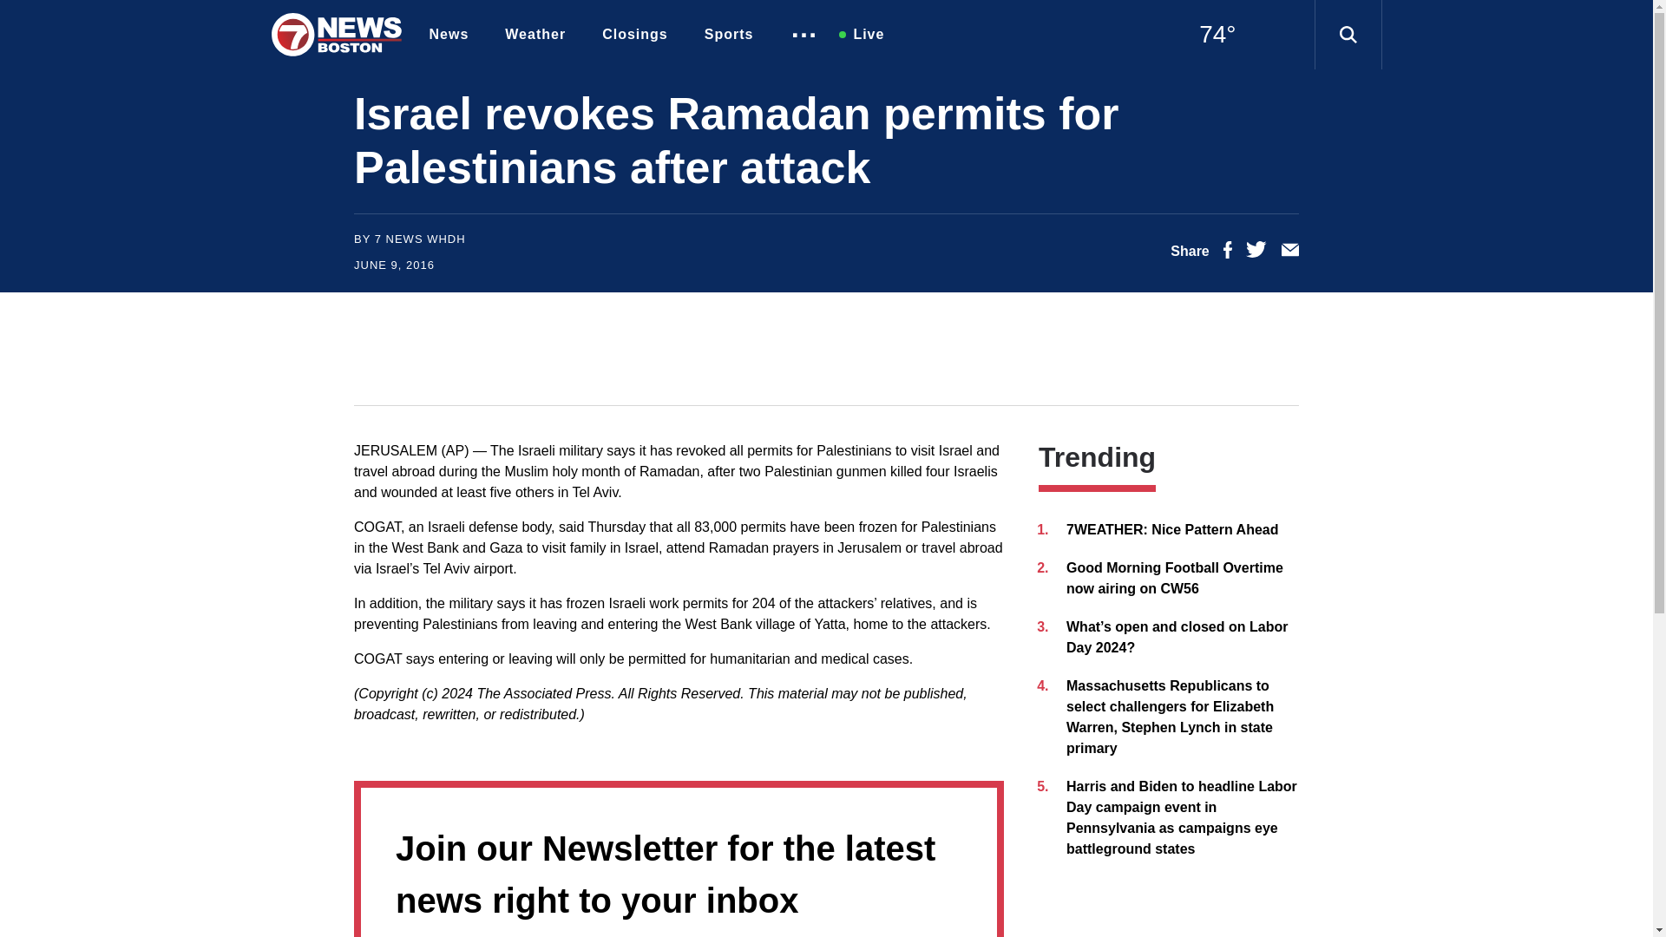 The image size is (1666, 937). I want to click on Closings, so click(639, 35).